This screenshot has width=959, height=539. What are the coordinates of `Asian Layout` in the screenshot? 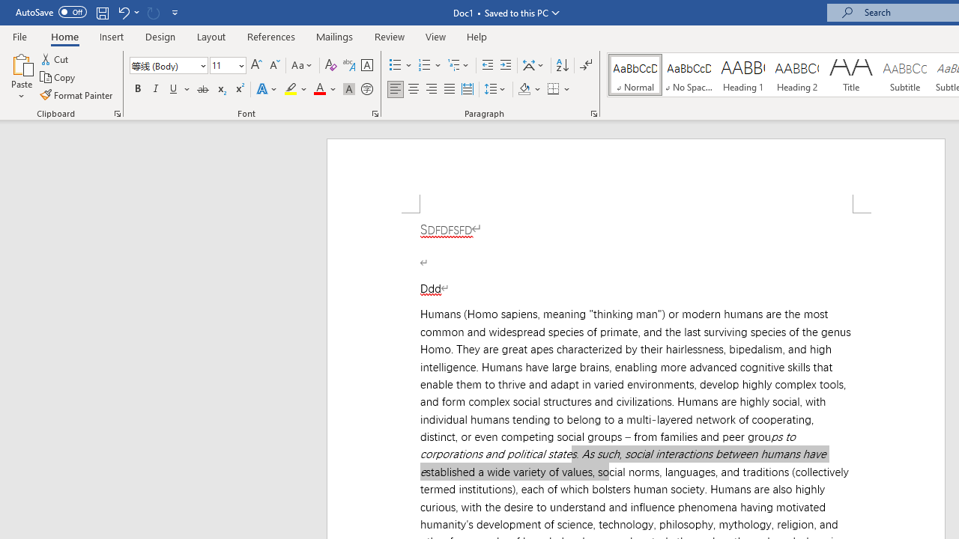 It's located at (533, 66).